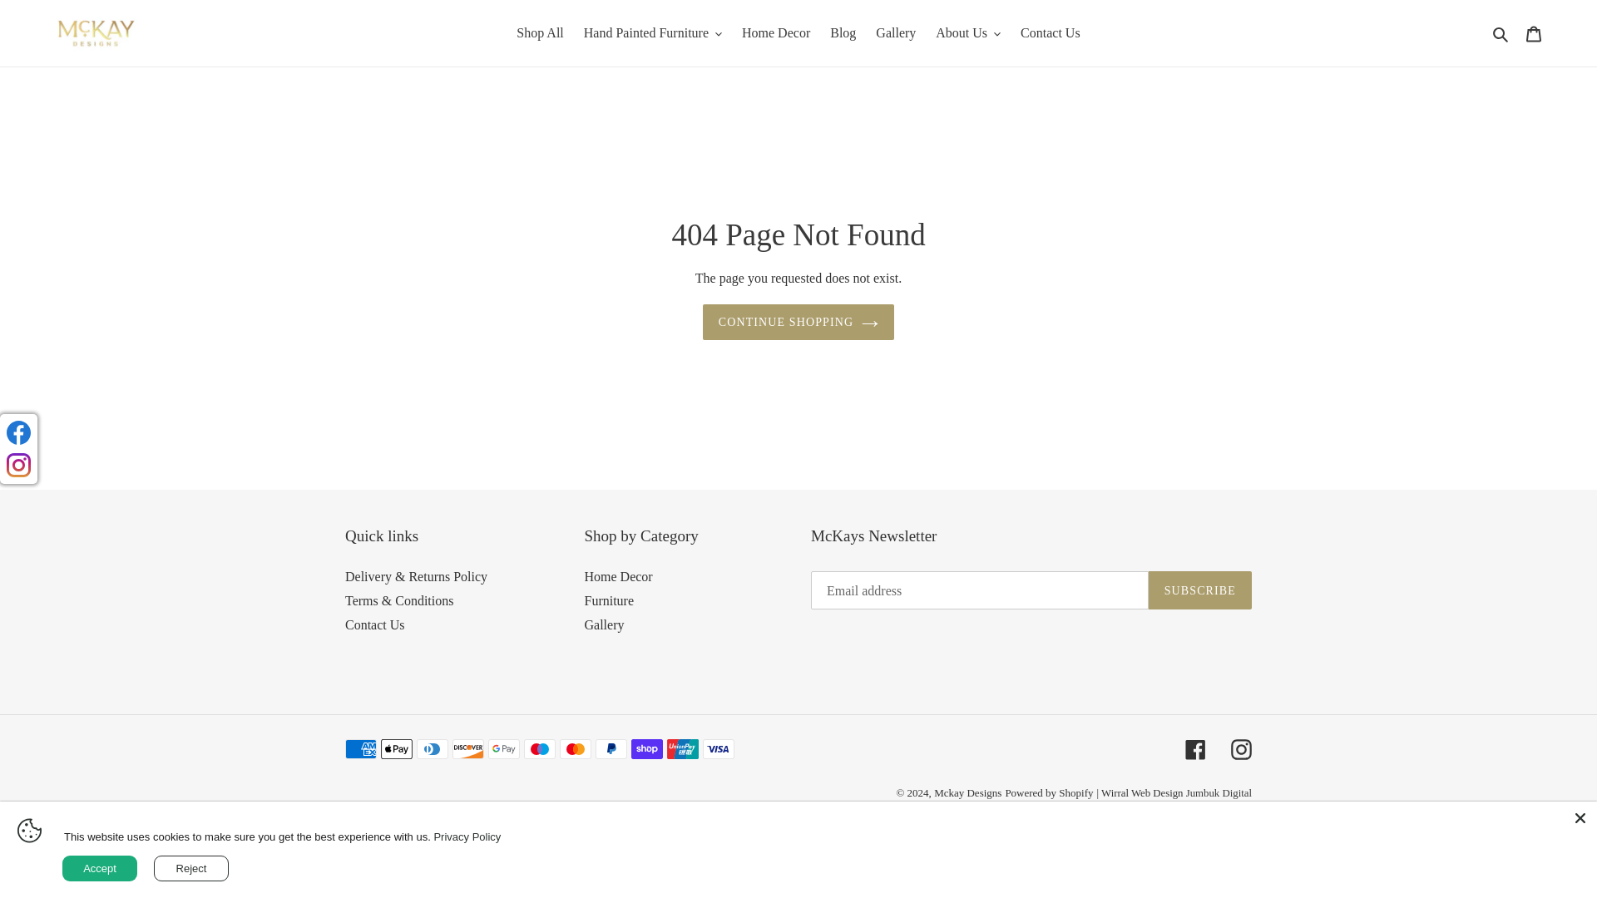 This screenshot has width=1597, height=898. What do you see at coordinates (843, 33) in the screenshot?
I see `Blog` at bounding box center [843, 33].